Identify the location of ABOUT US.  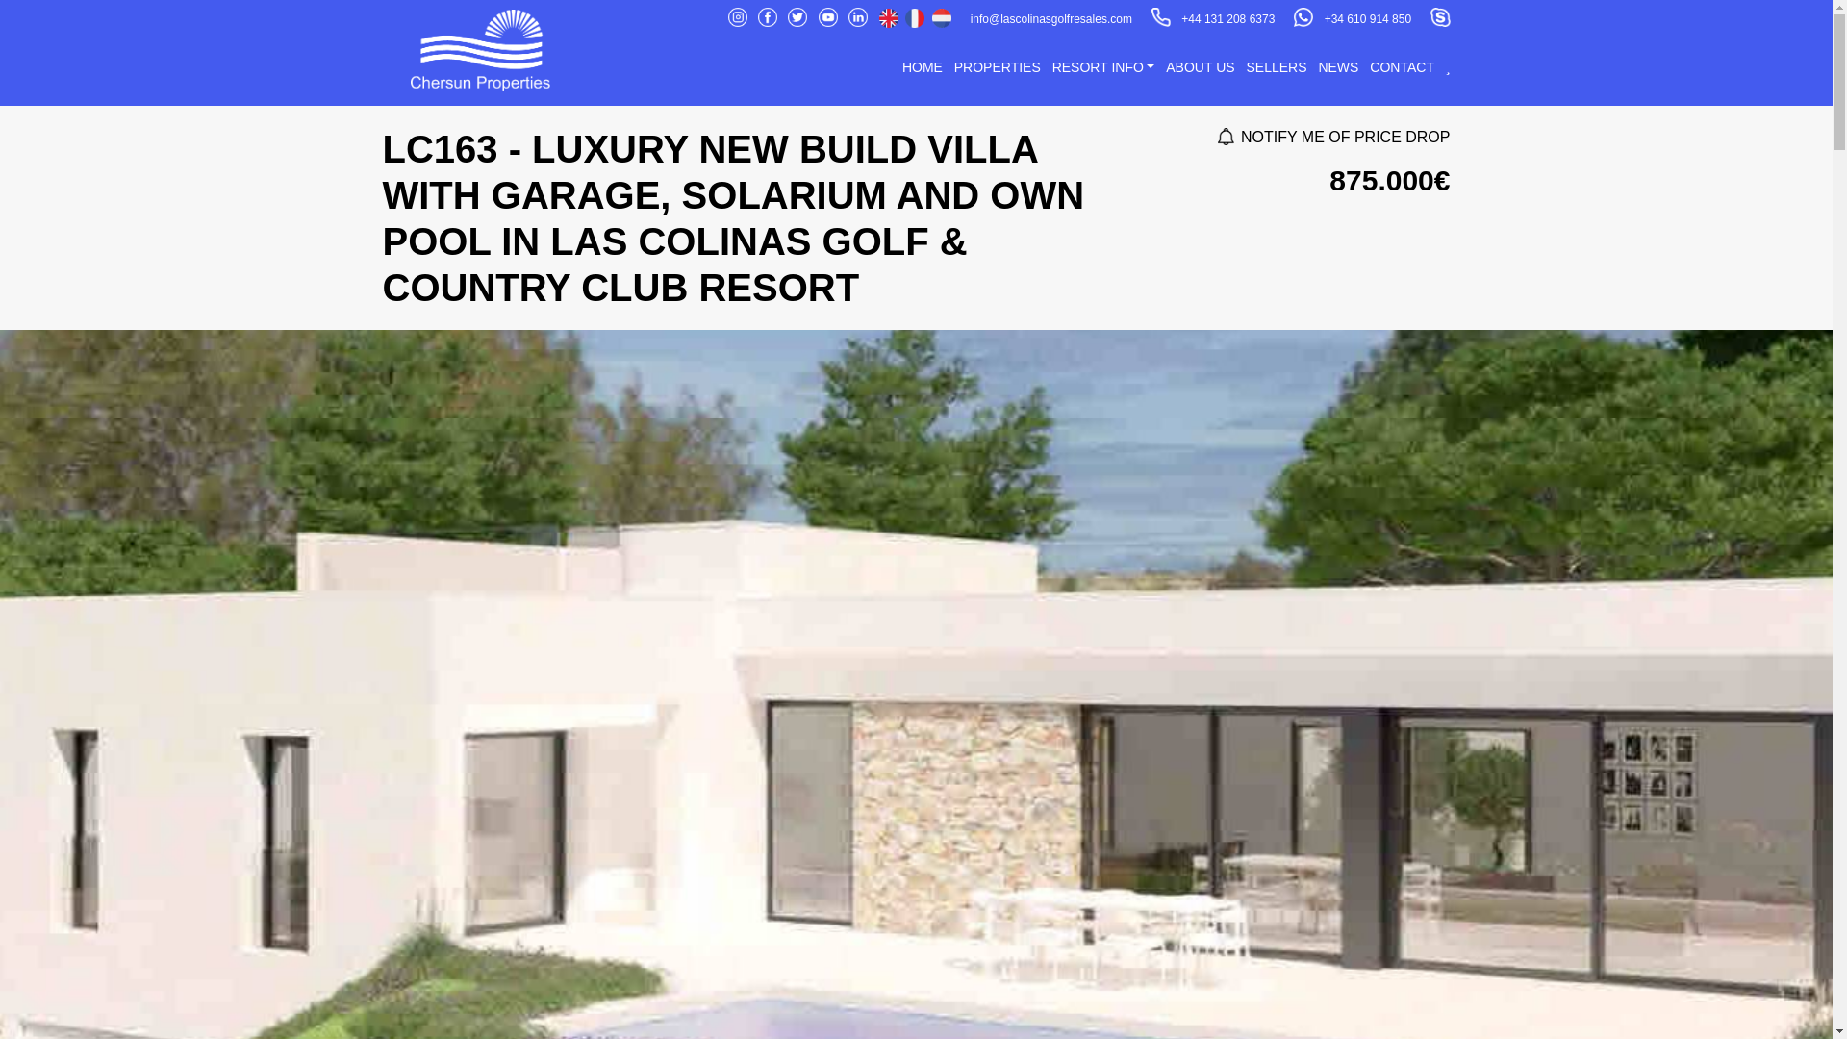
(1199, 66).